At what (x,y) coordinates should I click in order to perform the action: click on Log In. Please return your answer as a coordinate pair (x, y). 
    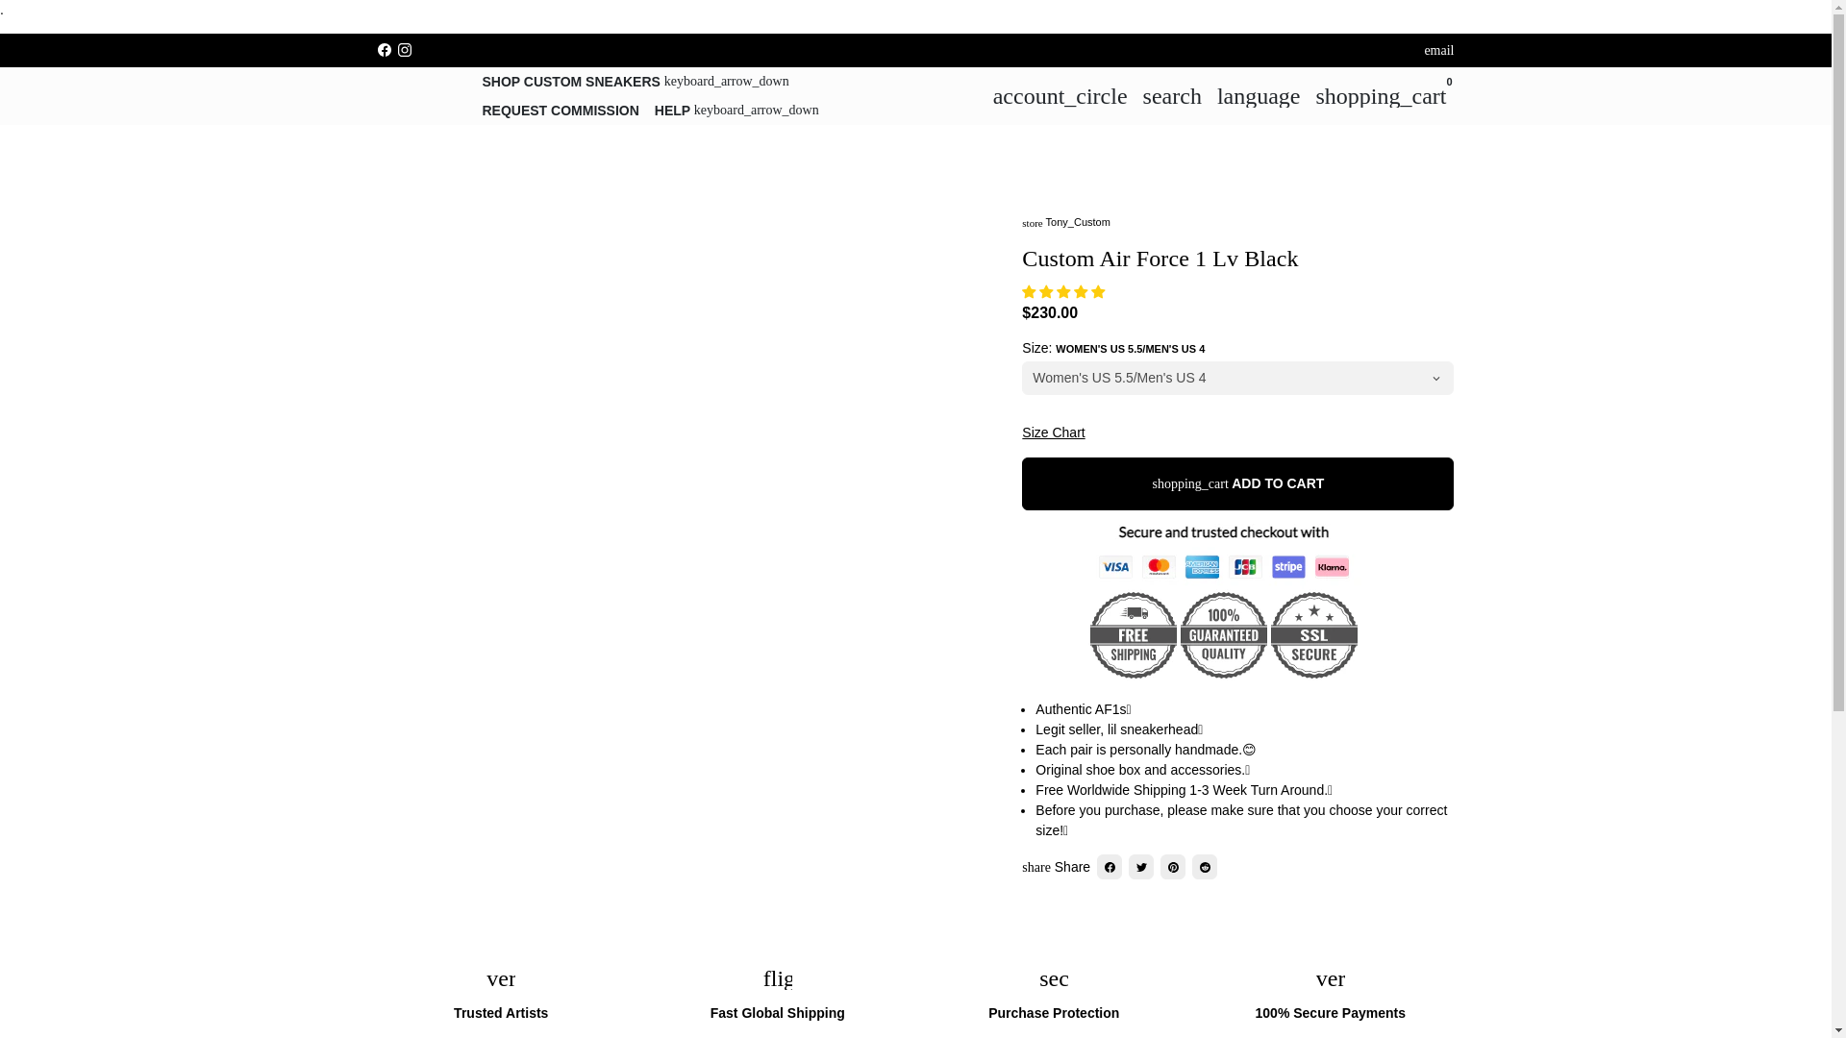
    Looking at the image, I should click on (1060, 95).